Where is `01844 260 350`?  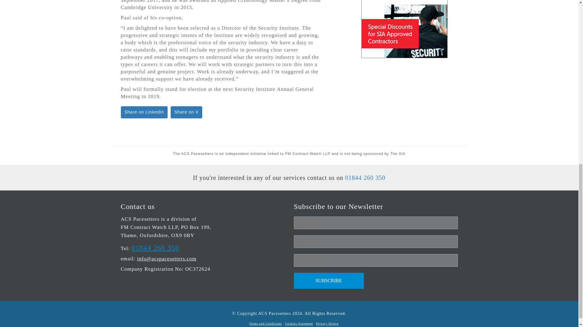
01844 260 350 is located at coordinates (365, 177).